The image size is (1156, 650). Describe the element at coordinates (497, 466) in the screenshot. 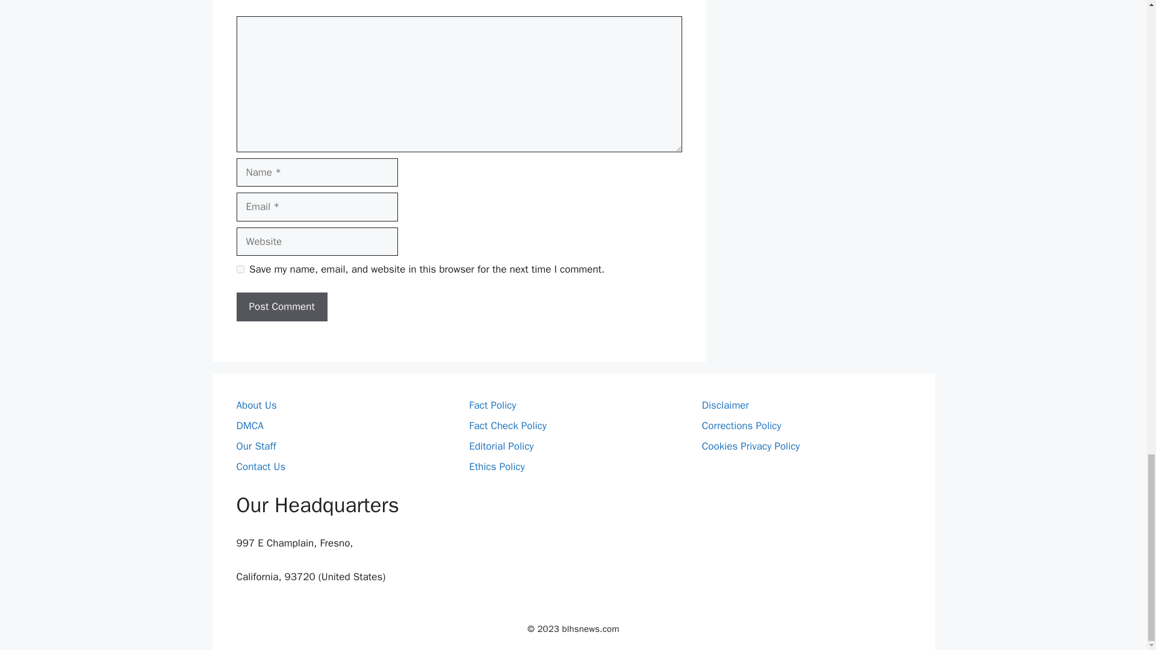

I see `Ethics Policy` at that location.